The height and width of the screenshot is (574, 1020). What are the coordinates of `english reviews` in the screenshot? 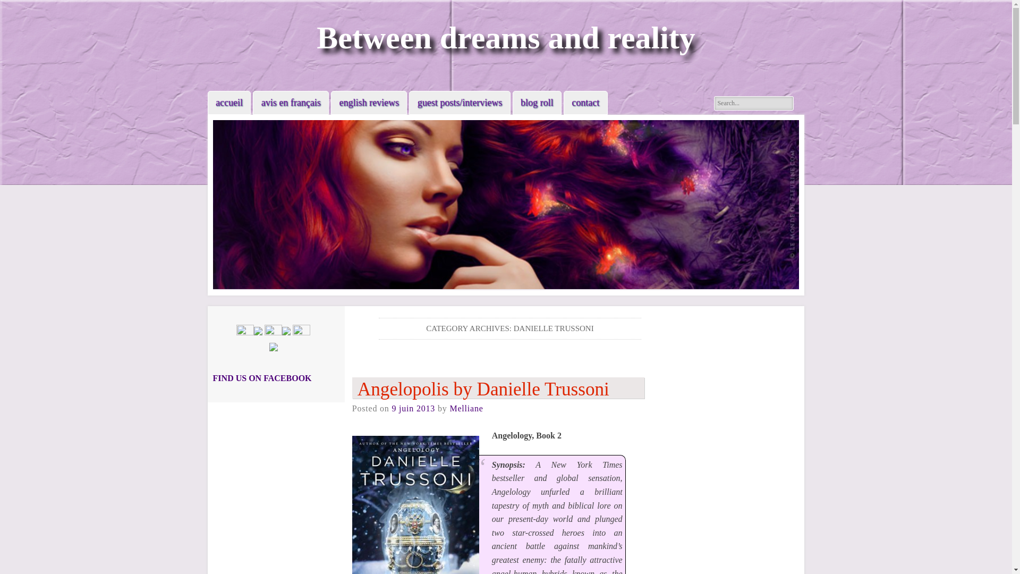 It's located at (369, 102).